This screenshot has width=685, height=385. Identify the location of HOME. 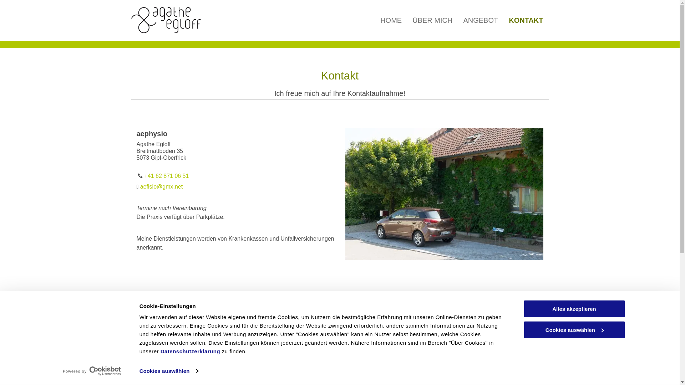
(391, 21).